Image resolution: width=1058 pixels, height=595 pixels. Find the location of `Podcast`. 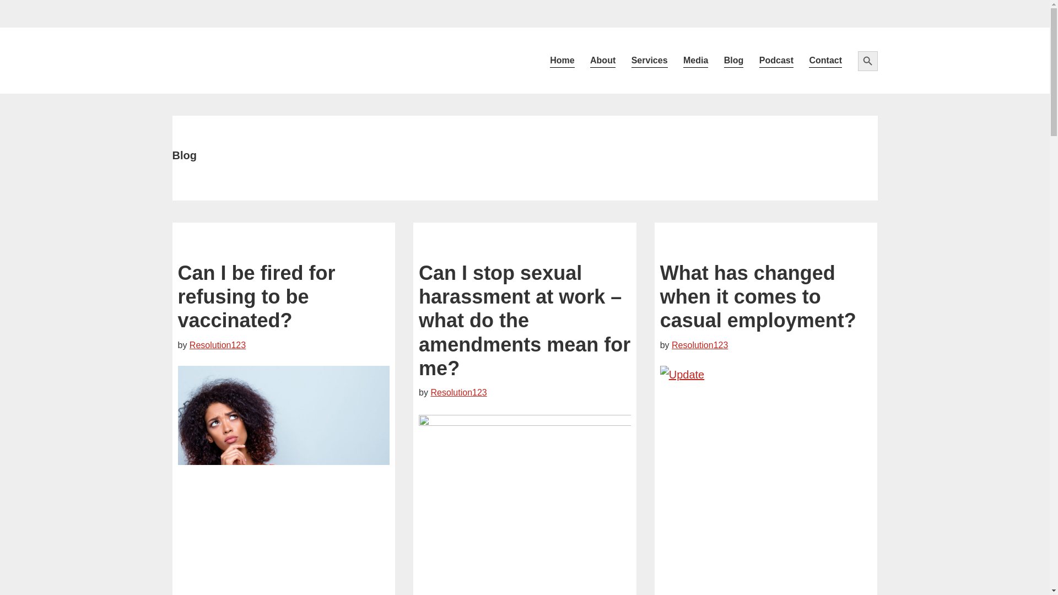

Podcast is located at coordinates (776, 61).